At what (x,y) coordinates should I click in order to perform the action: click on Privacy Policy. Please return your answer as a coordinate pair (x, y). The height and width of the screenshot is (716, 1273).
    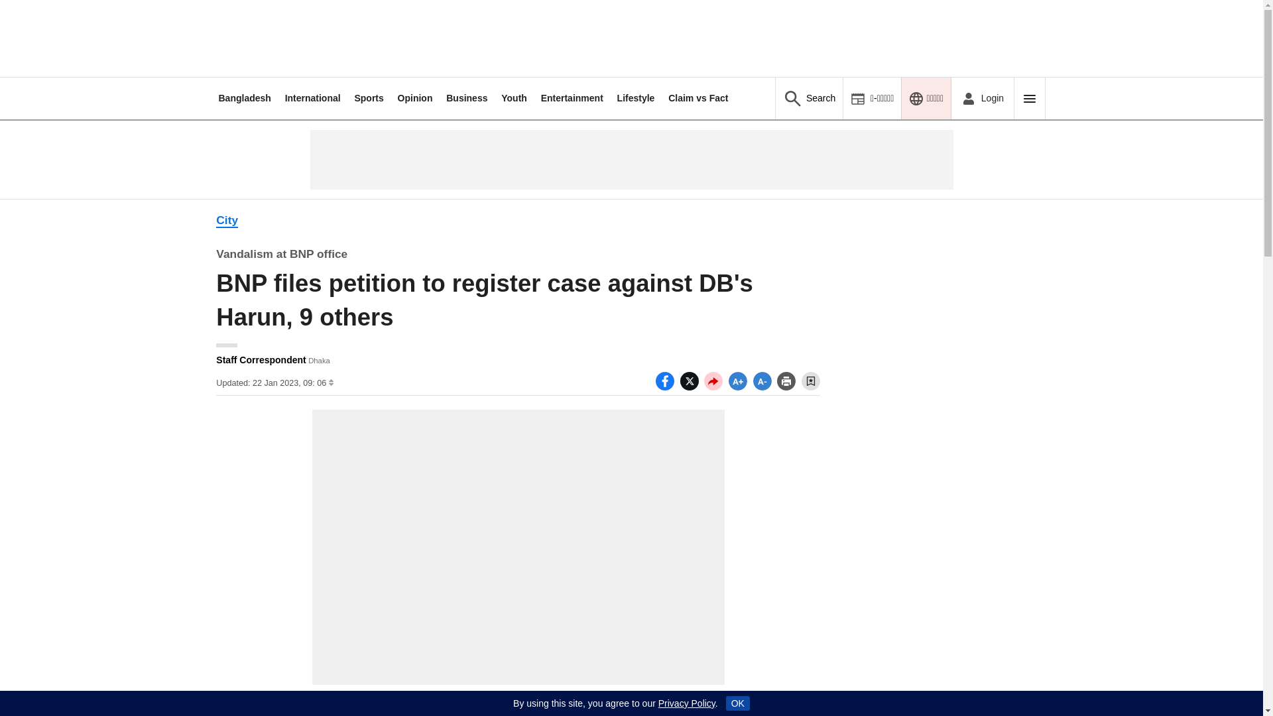
    Looking at the image, I should click on (687, 703).